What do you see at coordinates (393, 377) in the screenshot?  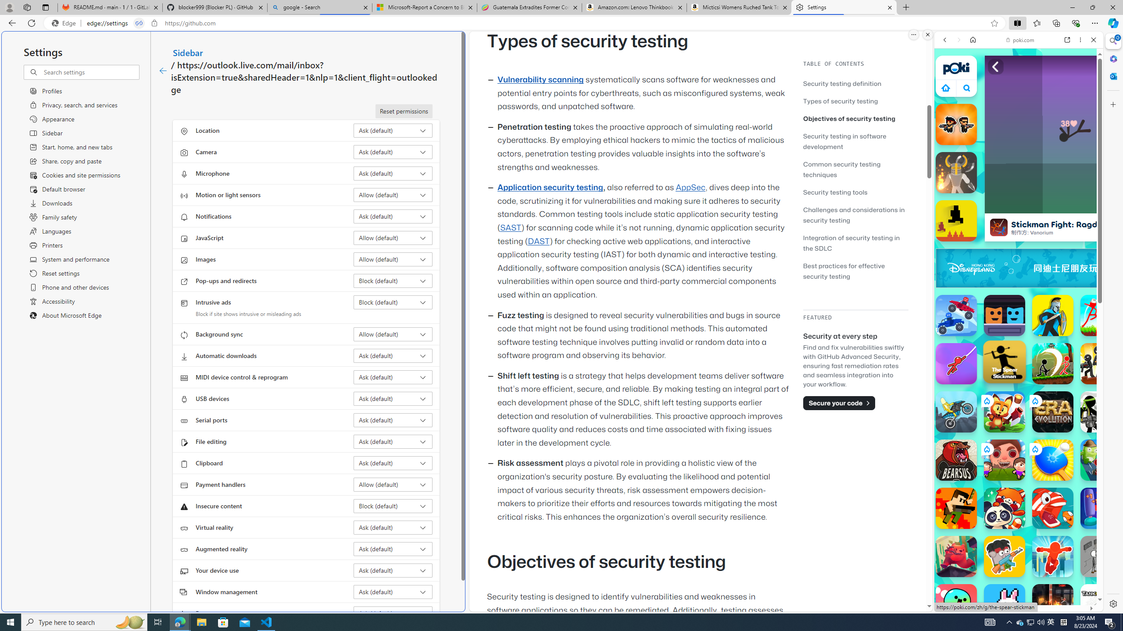 I see `MIDI device control & reprogram Ask (default)` at bounding box center [393, 377].